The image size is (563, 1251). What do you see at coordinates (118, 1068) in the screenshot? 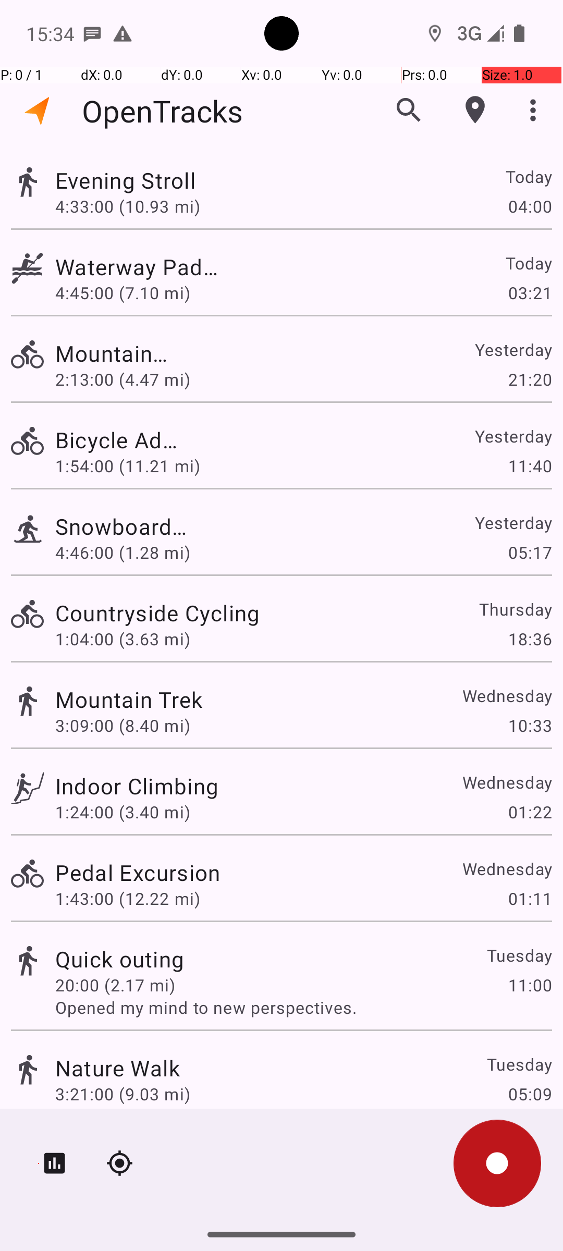
I see `Nature Walk` at bounding box center [118, 1068].